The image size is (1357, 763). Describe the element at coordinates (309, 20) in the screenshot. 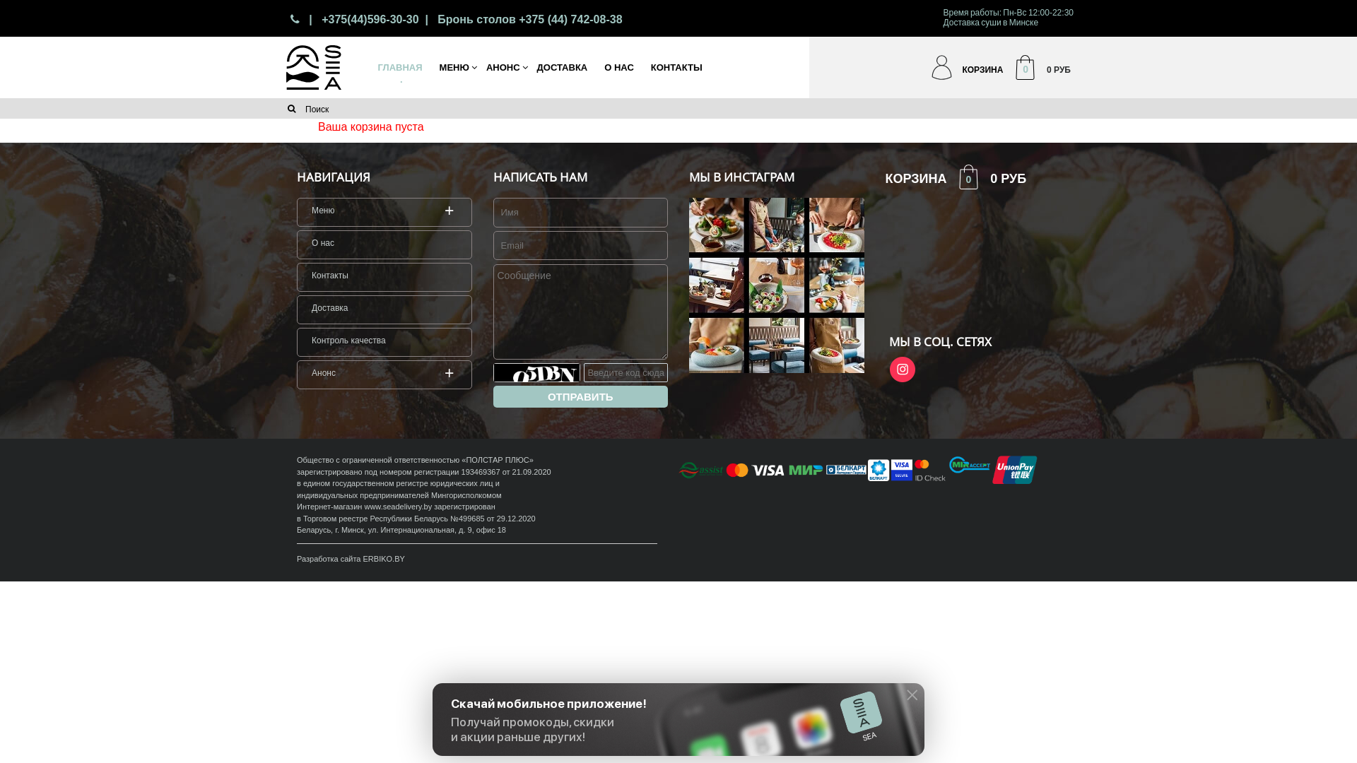

I see `  | ` at that location.